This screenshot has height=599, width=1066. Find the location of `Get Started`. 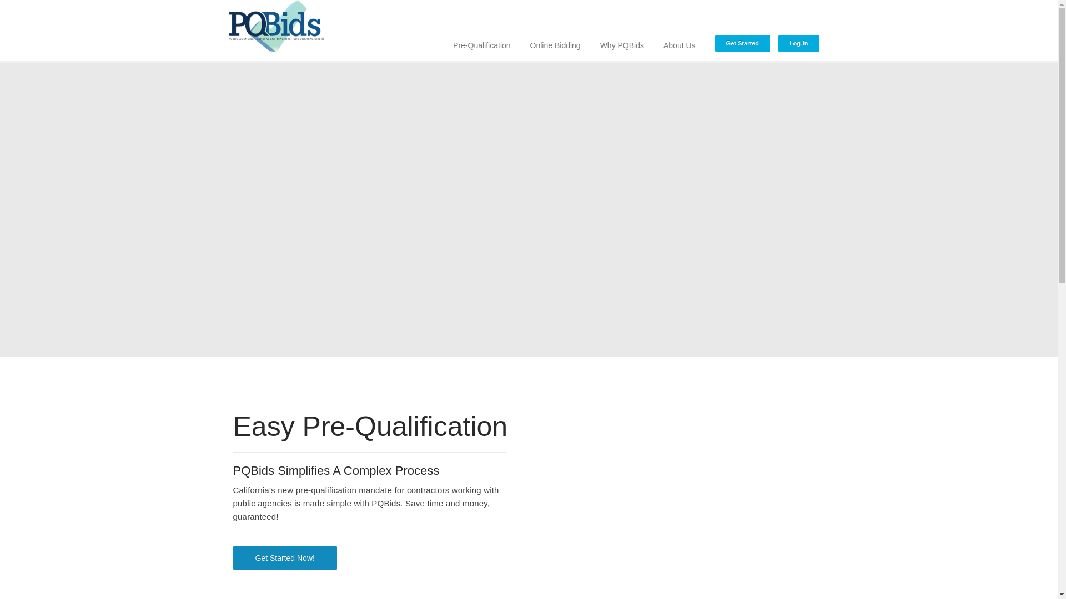

Get Started is located at coordinates (743, 36).